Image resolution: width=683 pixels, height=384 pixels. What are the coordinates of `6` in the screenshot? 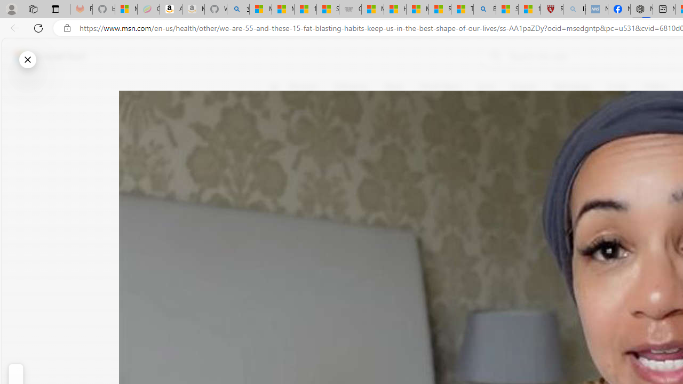 It's located at (281, 160).